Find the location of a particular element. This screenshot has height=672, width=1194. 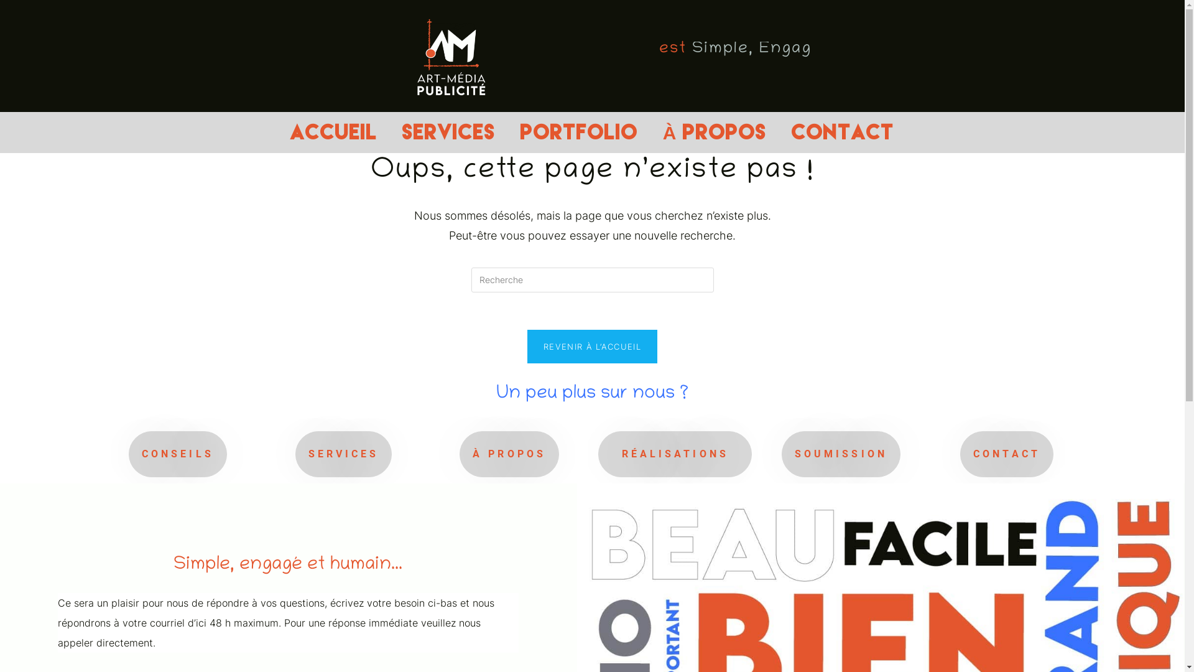

ACCUEIL is located at coordinates (334, 133).